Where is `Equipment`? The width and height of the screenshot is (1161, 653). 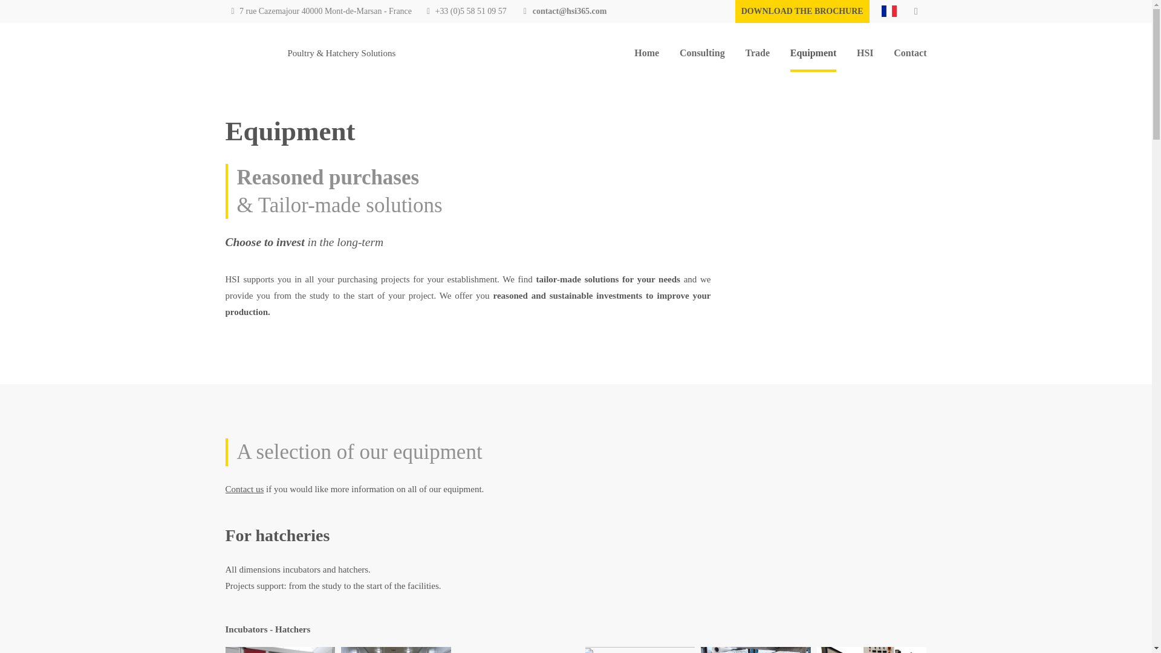 Equipment is located at coordinates (813, 54).